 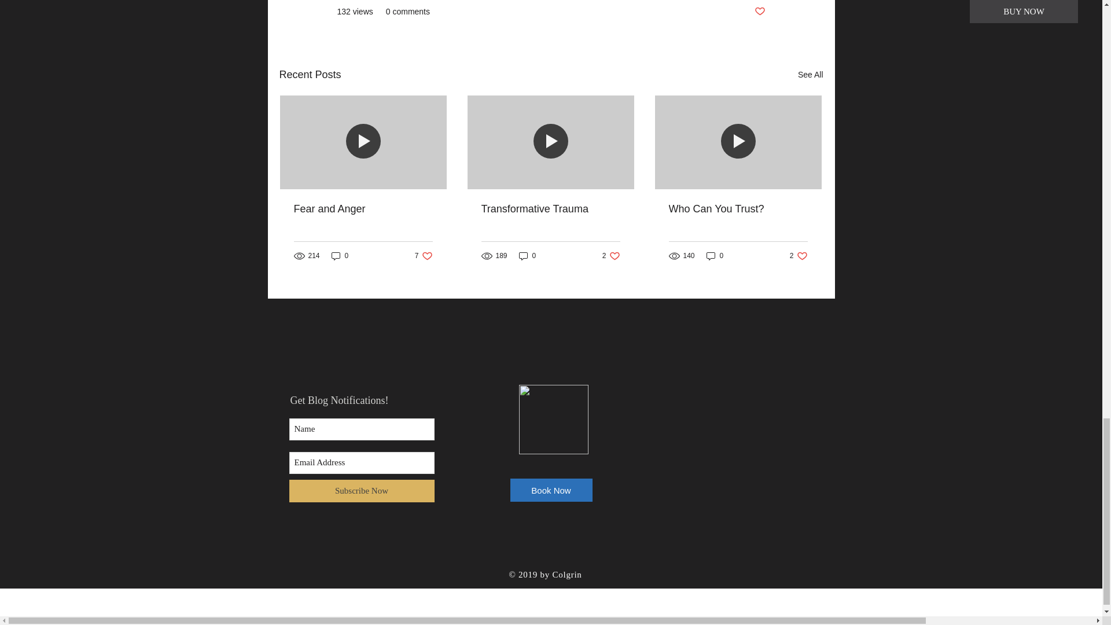 I want to click on 0, so click(x=759, y=12).